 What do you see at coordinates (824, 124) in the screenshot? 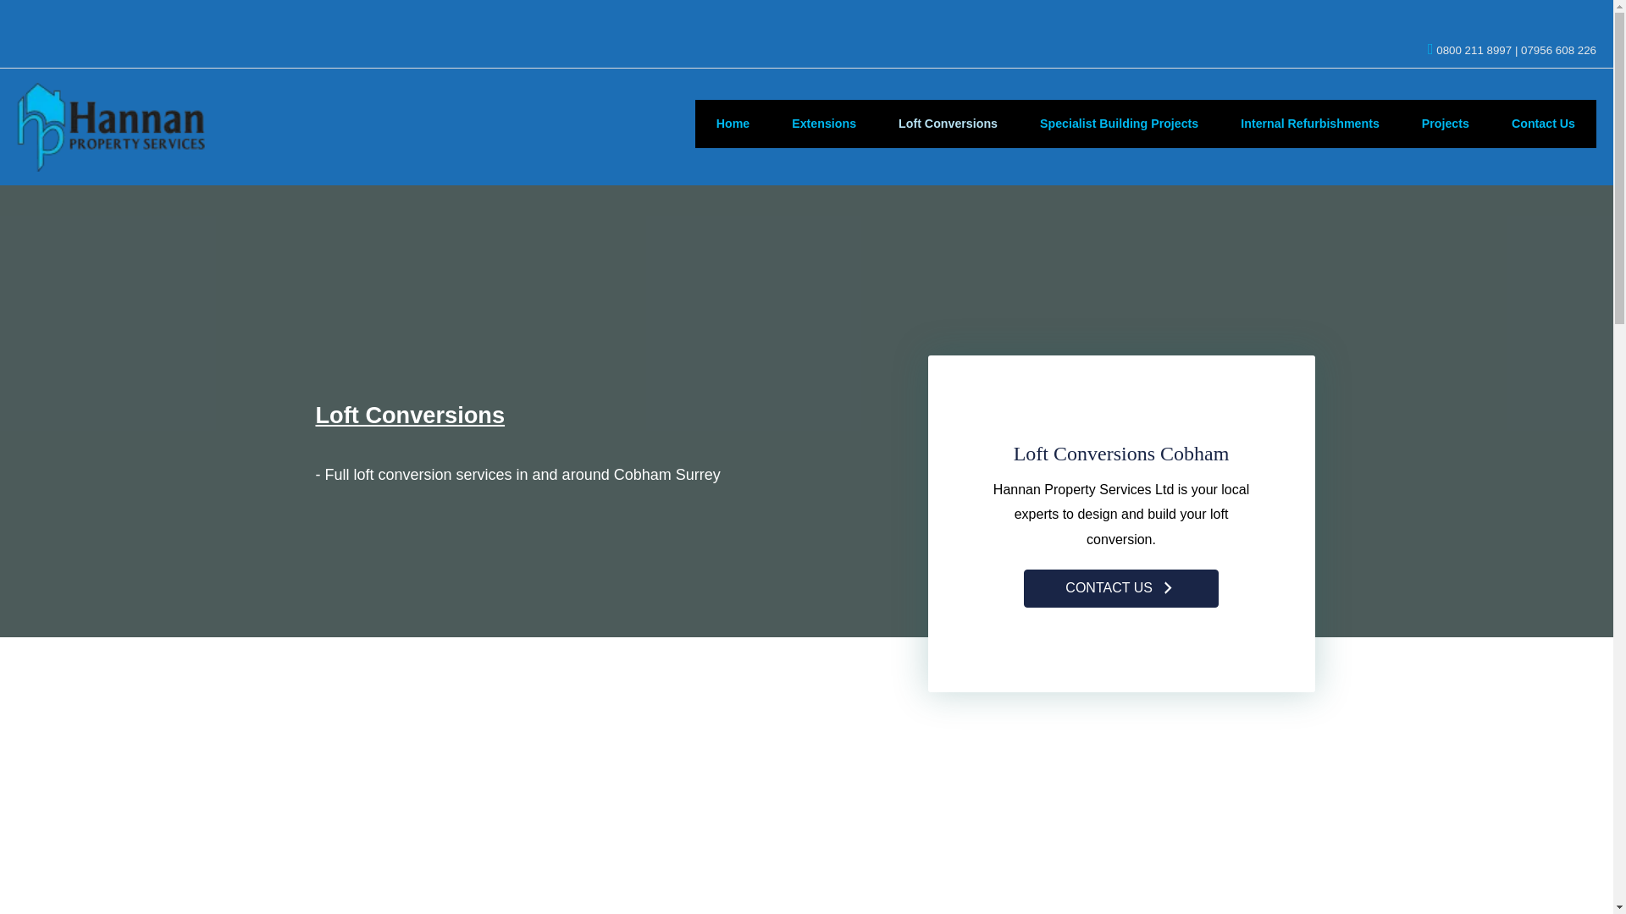
I see `Extensions` at bounding box center [824, 124].